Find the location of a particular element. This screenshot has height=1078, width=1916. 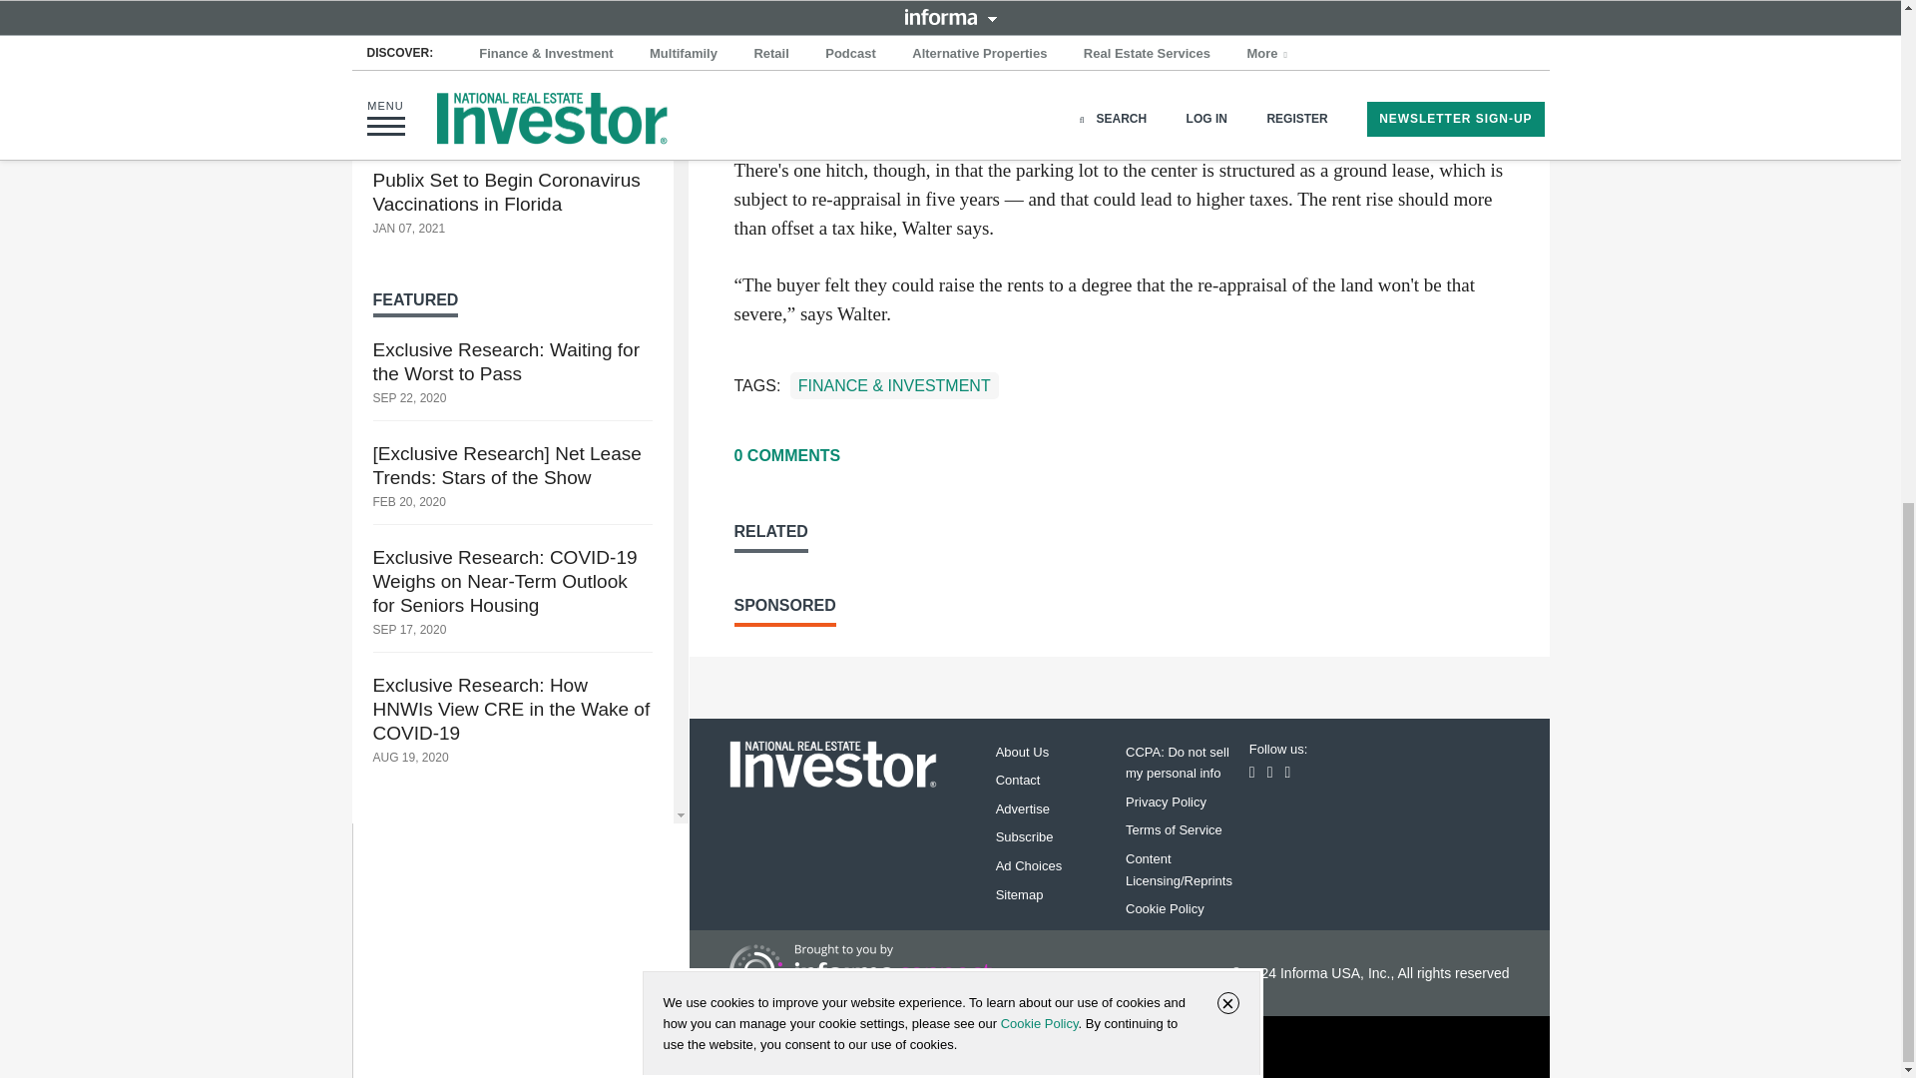

Cookie Policy is located at coordinates (1039, 82).